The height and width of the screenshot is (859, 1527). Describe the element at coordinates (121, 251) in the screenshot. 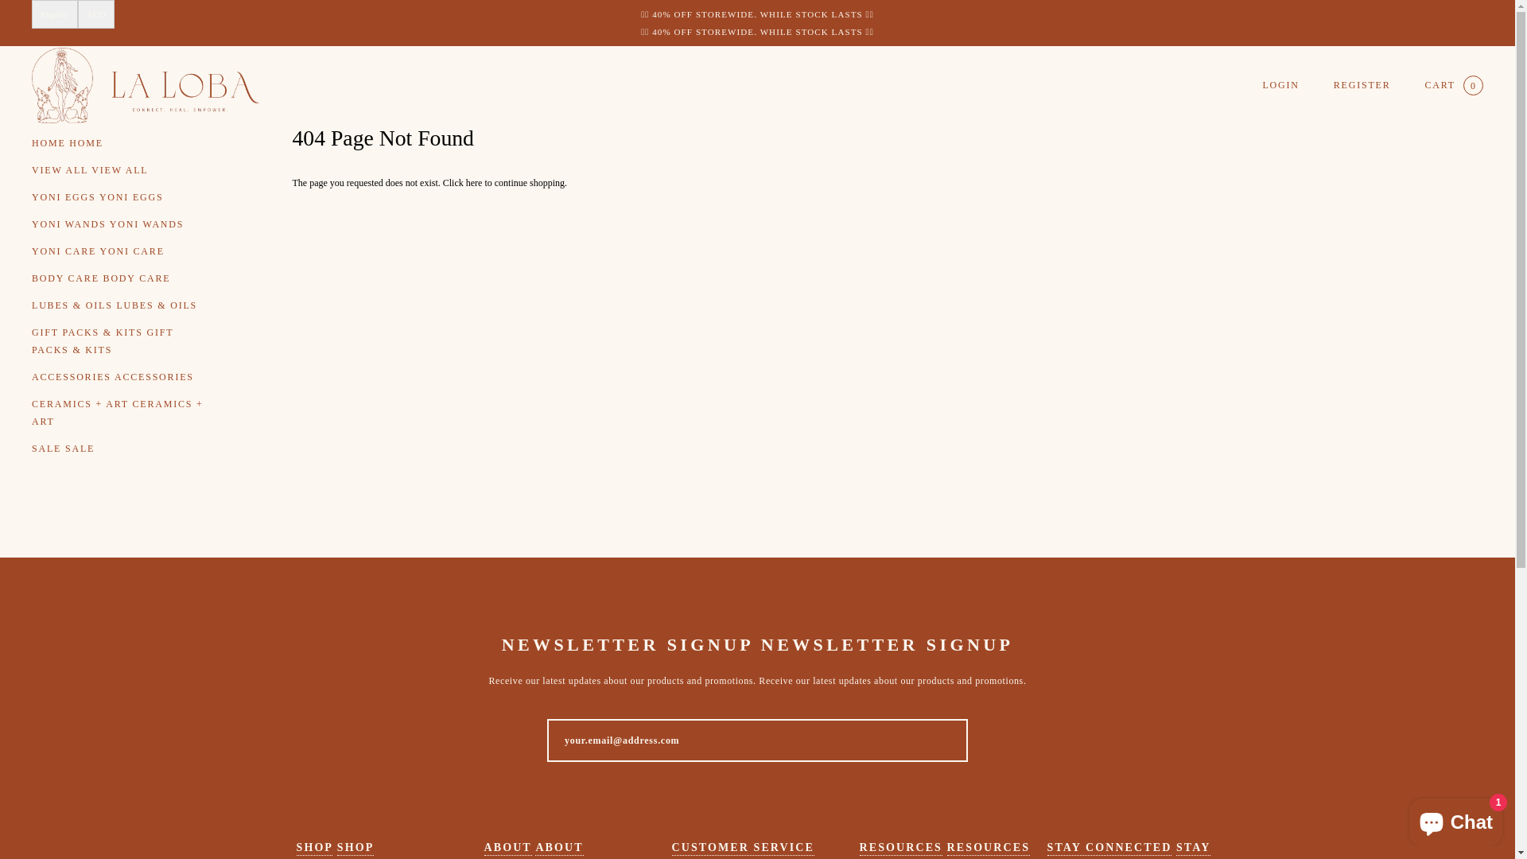

I see `YONI CARE YONI CARE` at that location.